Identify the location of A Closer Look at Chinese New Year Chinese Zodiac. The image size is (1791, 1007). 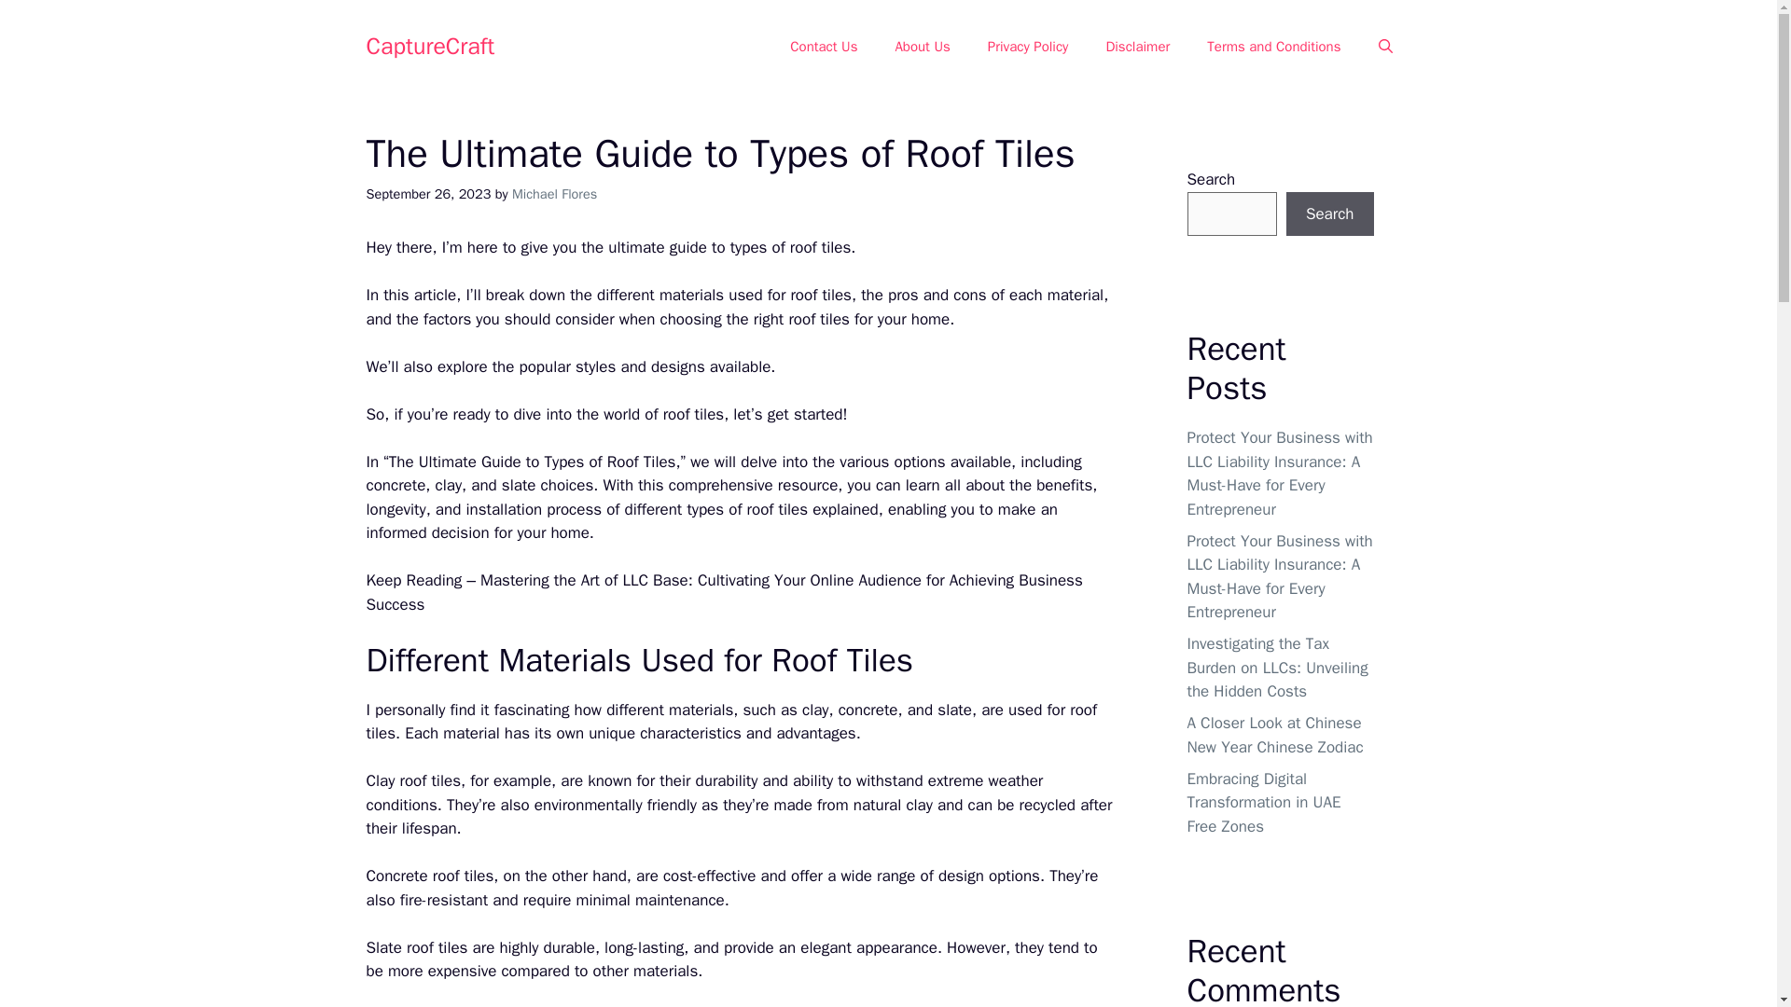
(1274, 735).